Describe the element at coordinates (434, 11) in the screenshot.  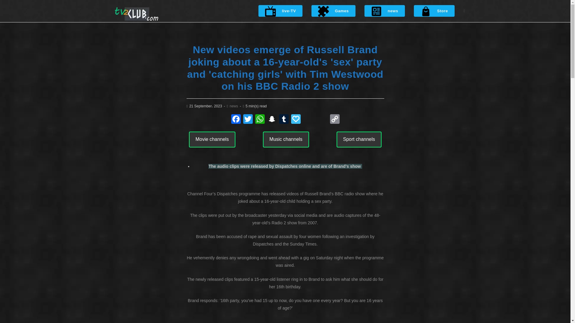
I see `Store` at that location.